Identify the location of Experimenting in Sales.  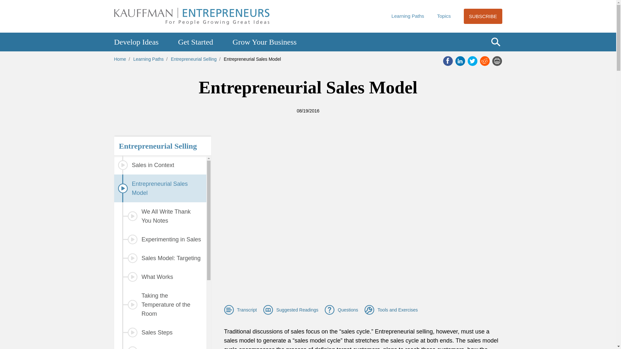
(160, 239).